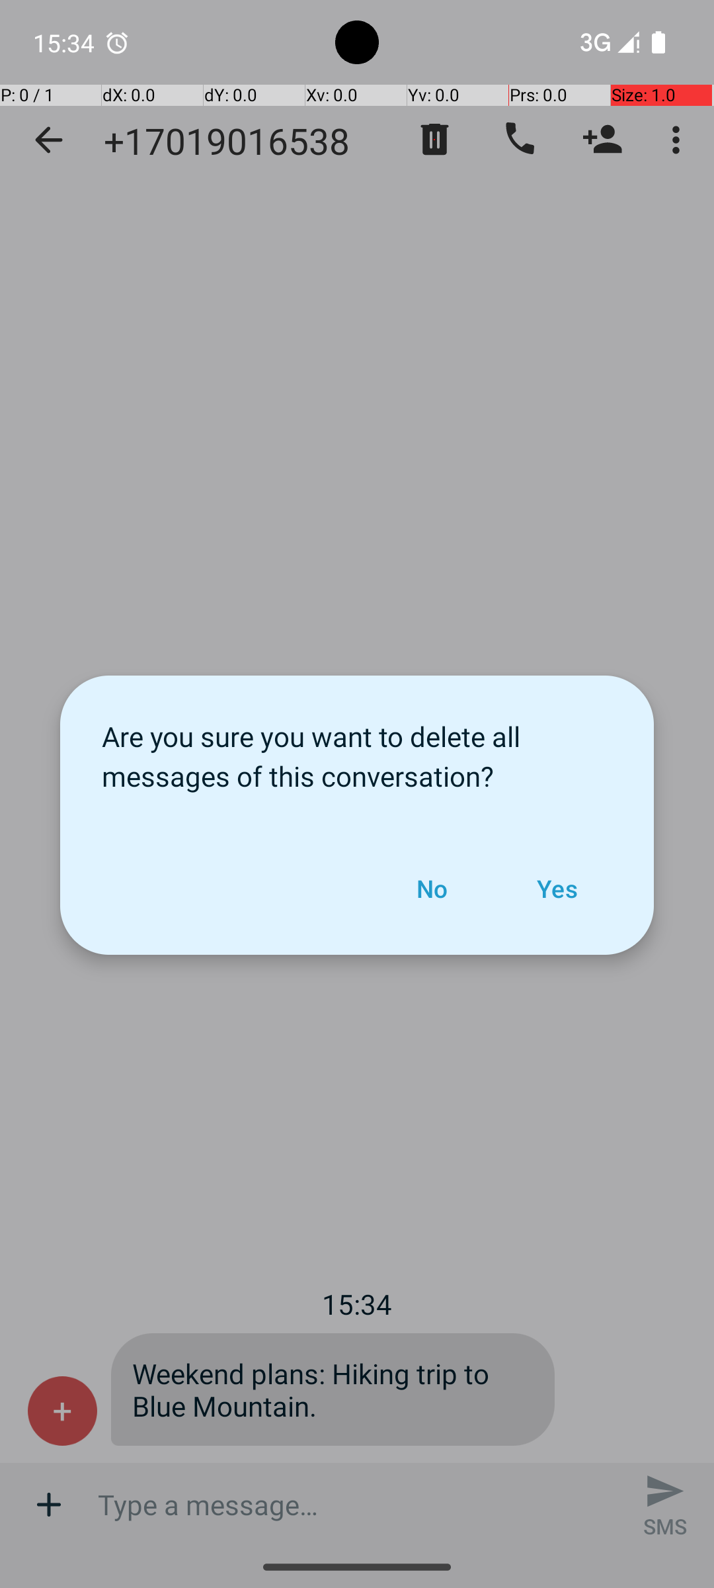 This screenshot has height=1588, width=714. Describe the element at coordinates (357, 749) in the screenshot. I see `Are you sure you want to delete all messages of this conversation?` at that location.